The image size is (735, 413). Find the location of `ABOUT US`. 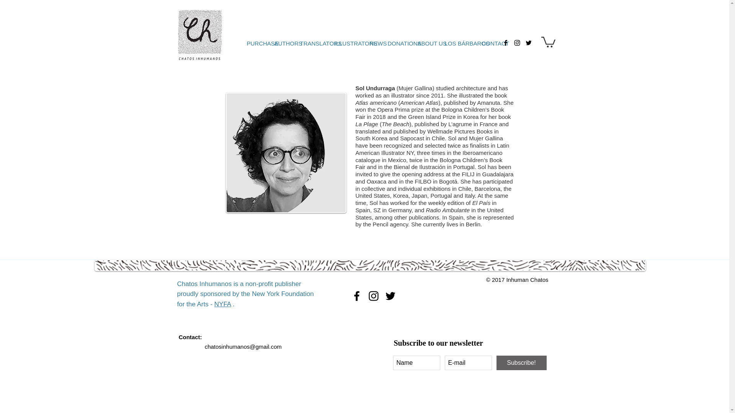

ABOUT US is located at coordinates (426, 43).